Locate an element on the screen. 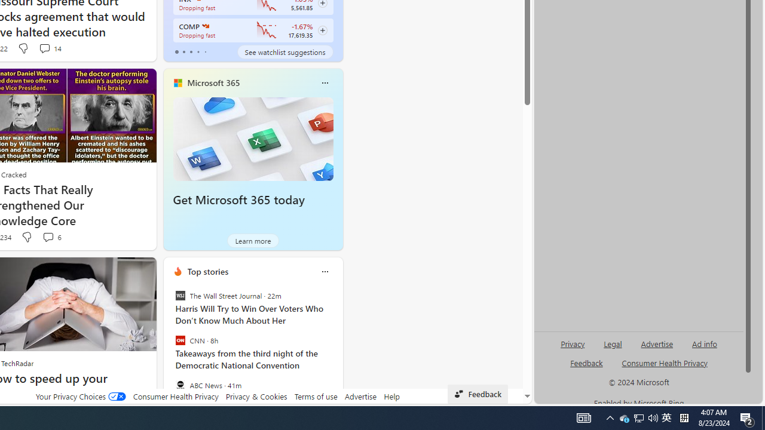 This screenshot has height=430, width=765. AutomationID: genId96 is located at coordinates (587, 368).